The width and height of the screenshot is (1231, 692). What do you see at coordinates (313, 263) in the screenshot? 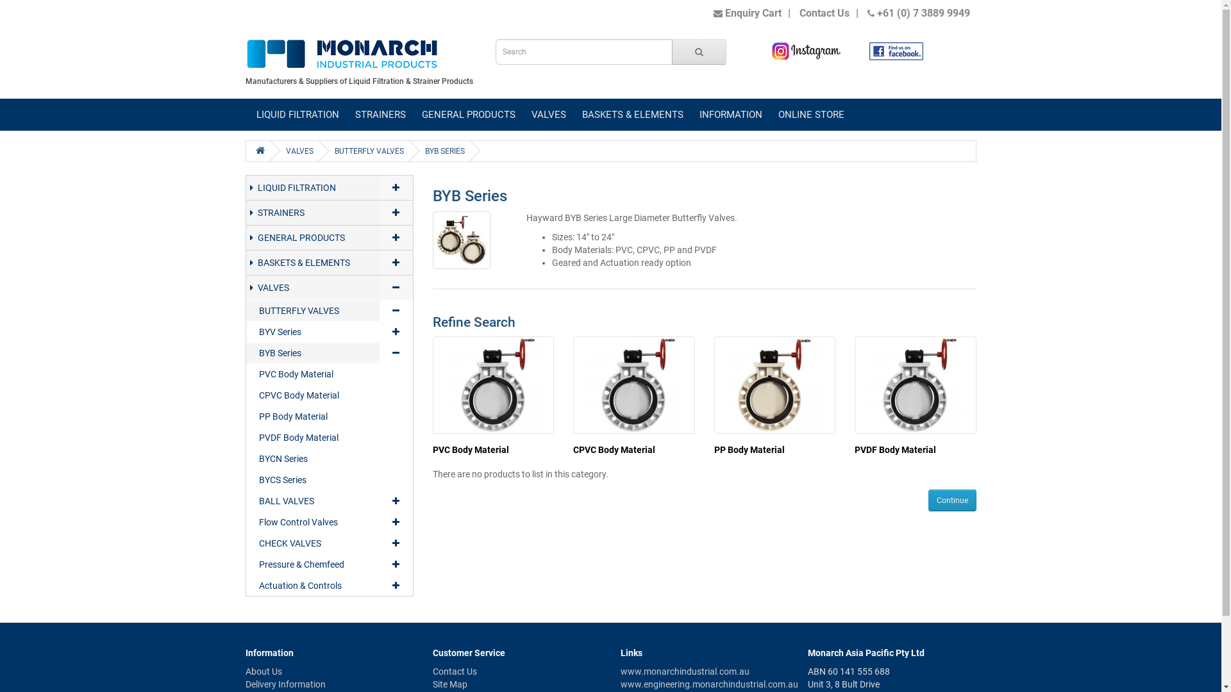
I see `BASKETS & ELEMENTS` at bounding box center [313, 263].